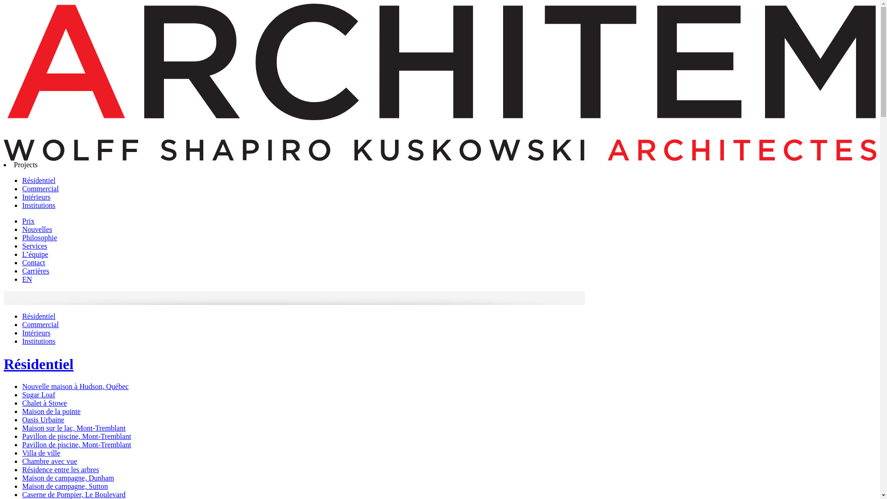  I want to click on Maison de campagne, Dunham, so click(68, 478).